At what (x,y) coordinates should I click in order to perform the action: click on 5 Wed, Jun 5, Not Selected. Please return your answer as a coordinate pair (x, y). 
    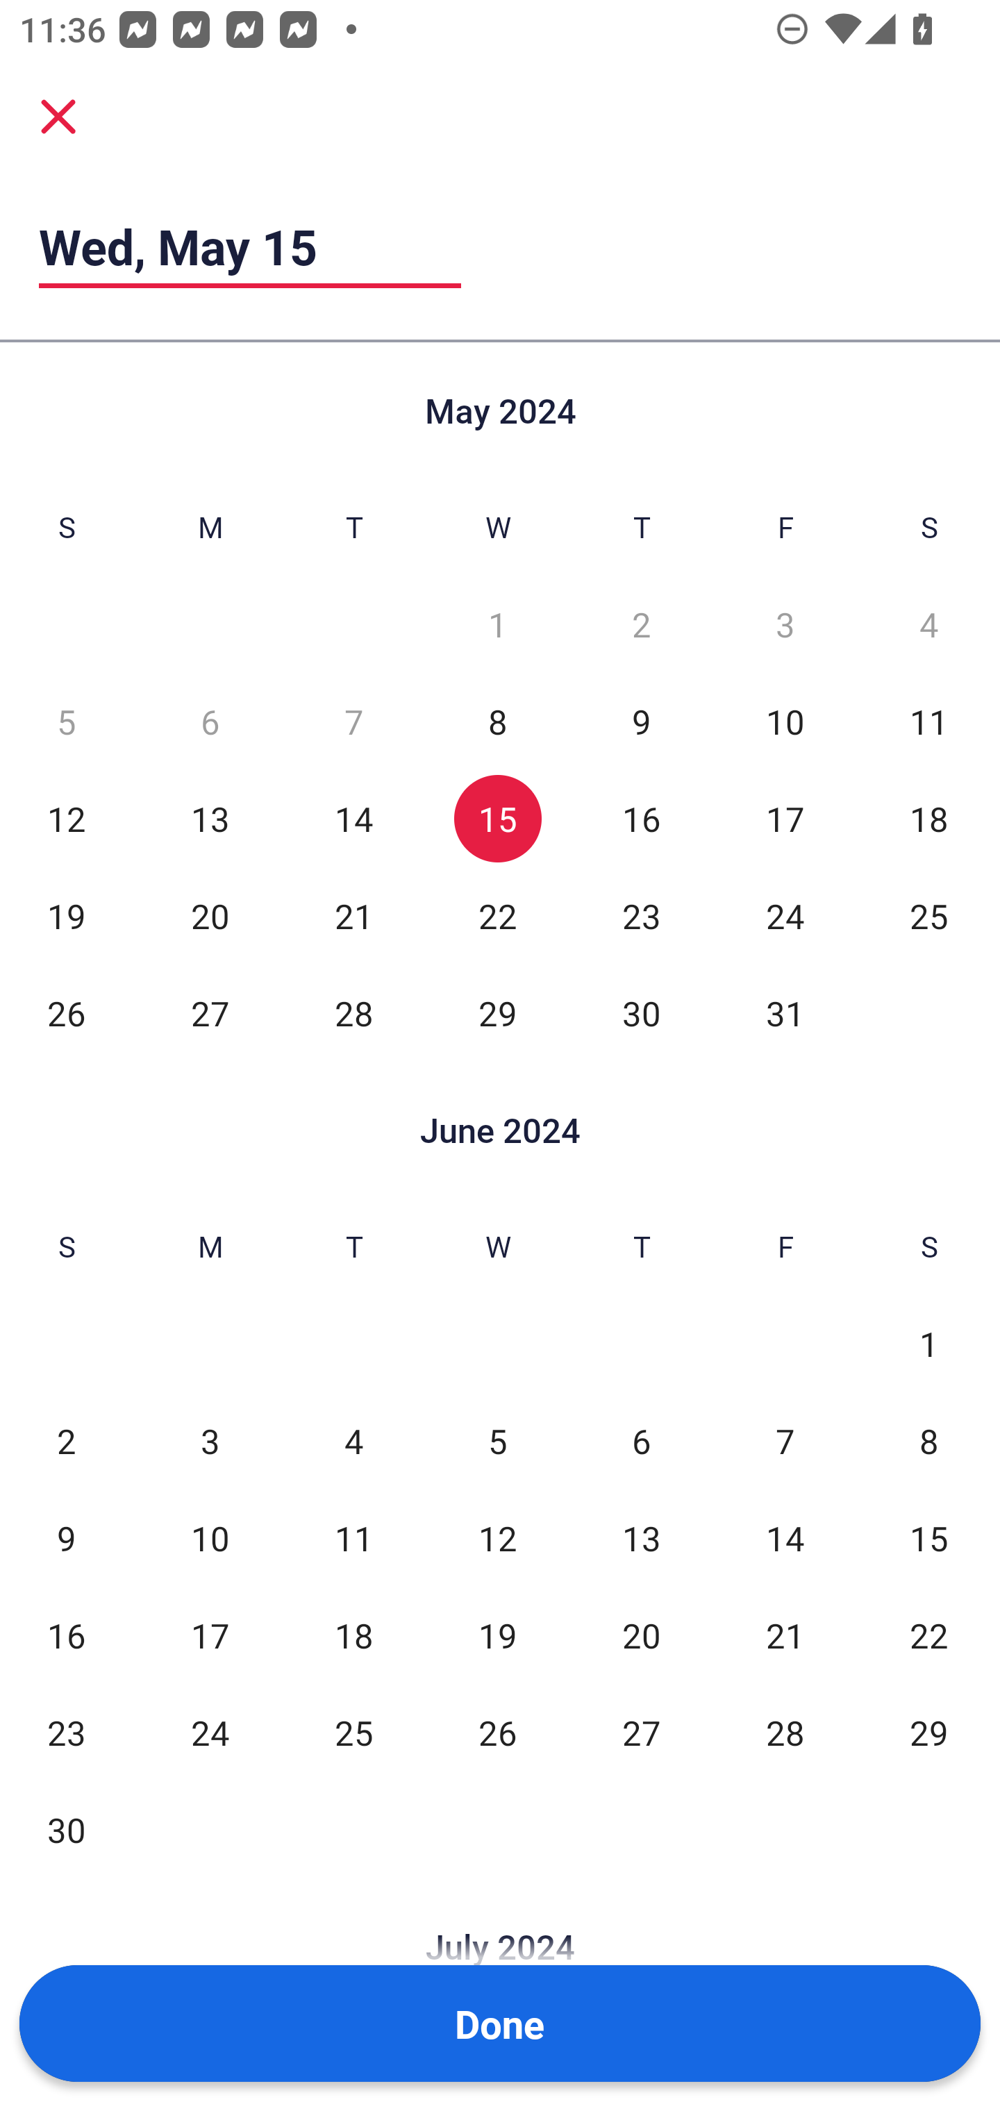
    Looking at the image, I should click on (497, 1442).